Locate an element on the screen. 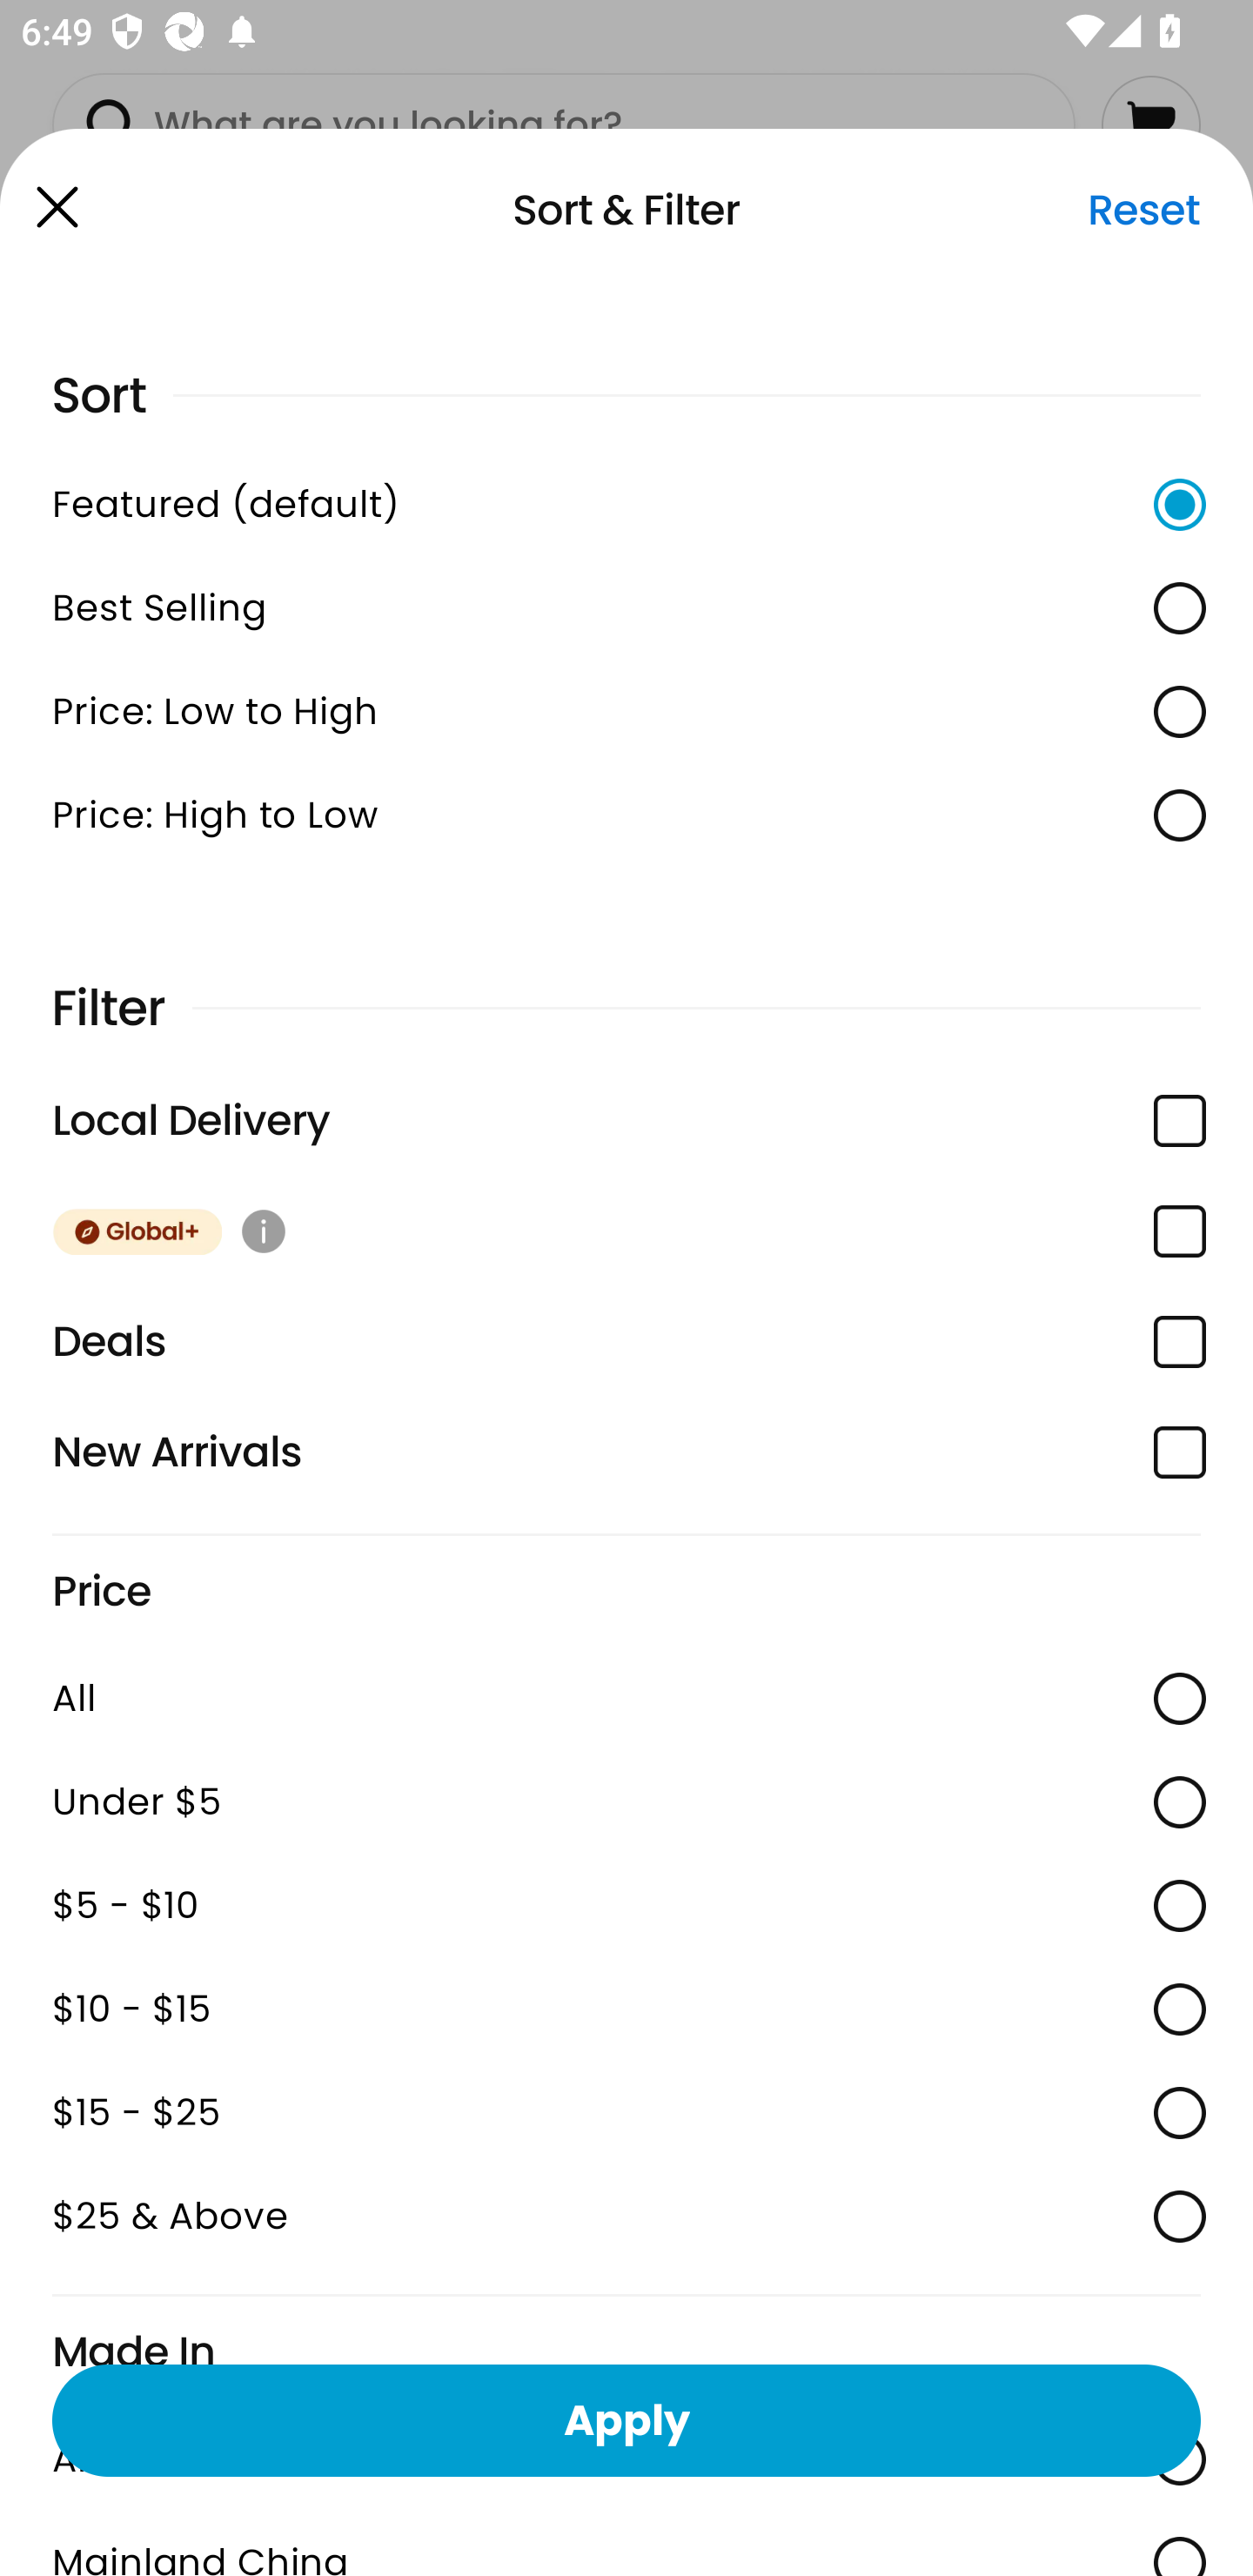  Reset is located at coordinates (1143, 210).